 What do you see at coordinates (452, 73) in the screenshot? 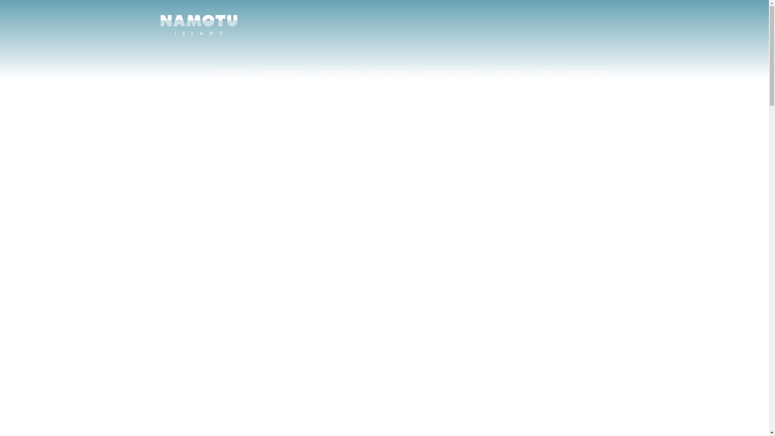
I see `SIGNATURE SERIES` at bounding box center [452, 73].